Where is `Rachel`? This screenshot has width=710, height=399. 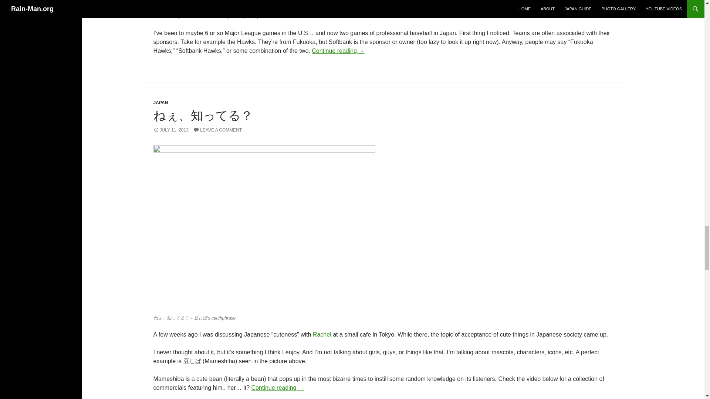
Rachel is located at coordinates (322, 334).